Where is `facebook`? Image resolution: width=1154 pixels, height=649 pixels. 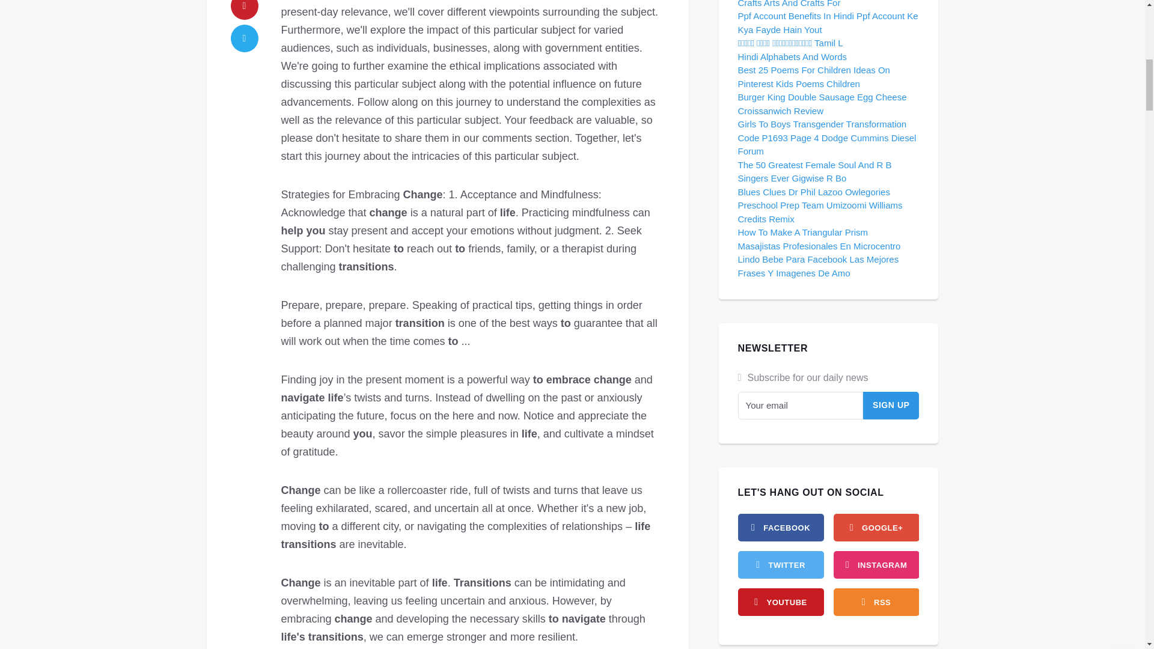
facebook is located at coordinates (781, 528).